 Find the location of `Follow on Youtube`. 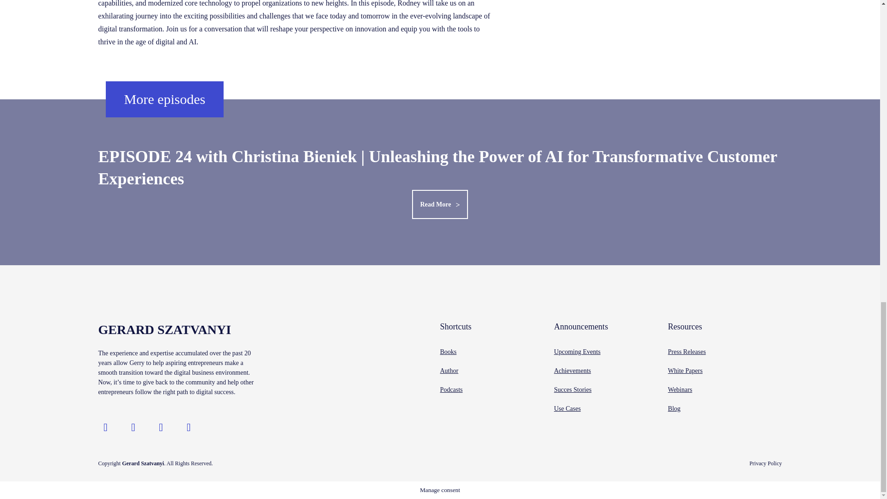

Follow on Youtube is located at coordinates (161, 427).